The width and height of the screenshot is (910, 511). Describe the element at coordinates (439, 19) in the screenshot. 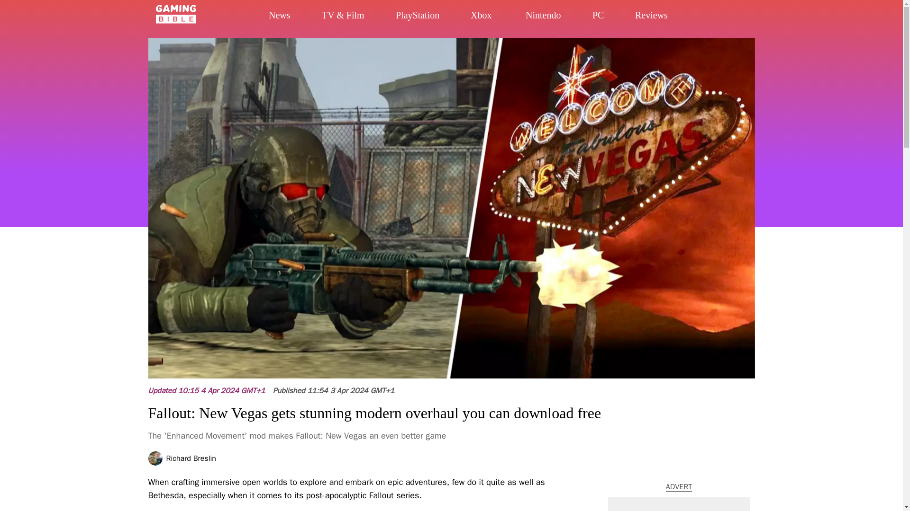

I see `PlayStation` at that location.